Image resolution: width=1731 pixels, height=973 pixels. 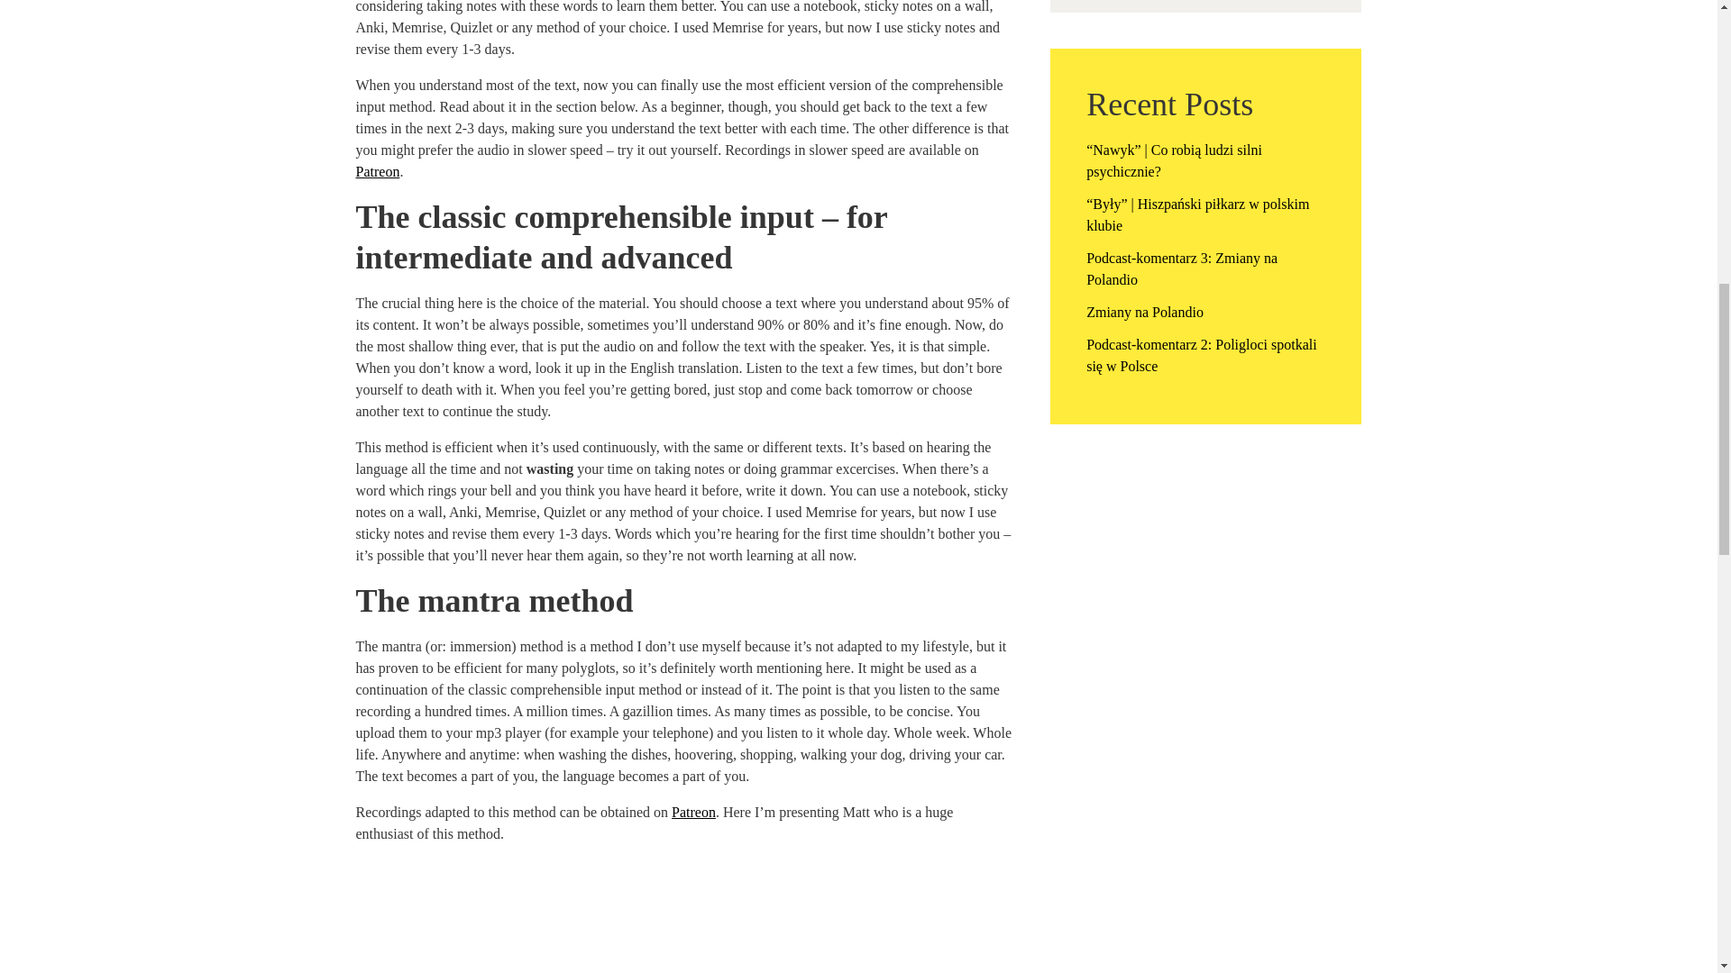 What do you see at coordinates (693, 813) in the screenshot?
I see `Patreon` at bounding box center [693, 813].